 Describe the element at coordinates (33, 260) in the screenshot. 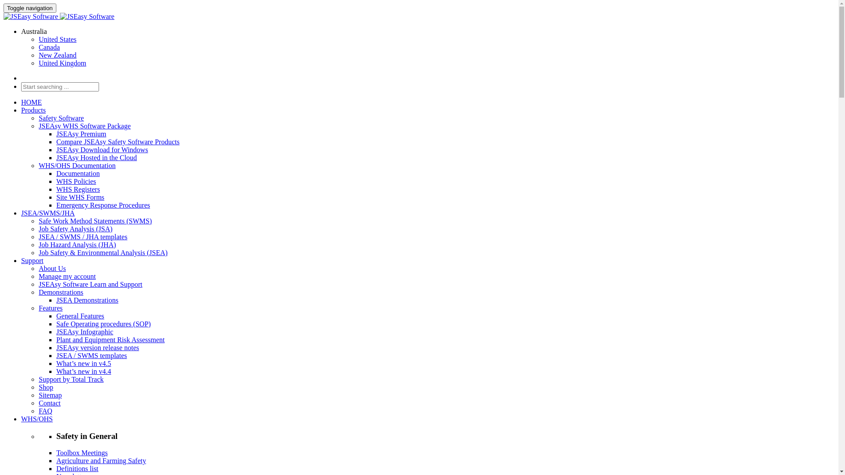

I see `Support` at that location.